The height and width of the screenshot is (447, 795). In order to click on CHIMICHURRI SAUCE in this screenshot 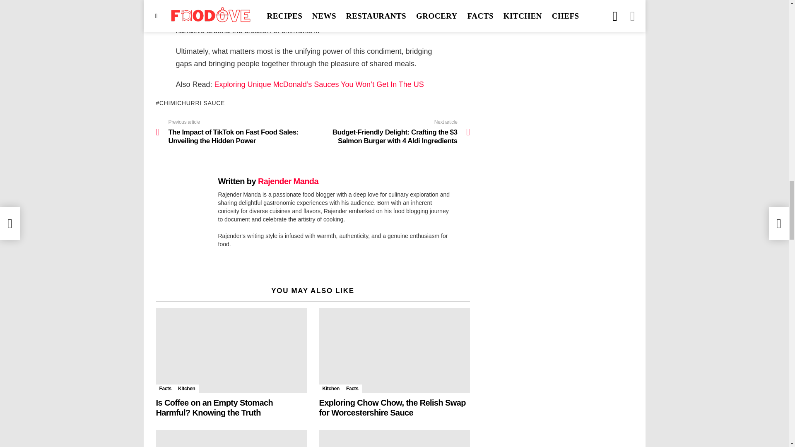, I will do `click(190, 103)`.